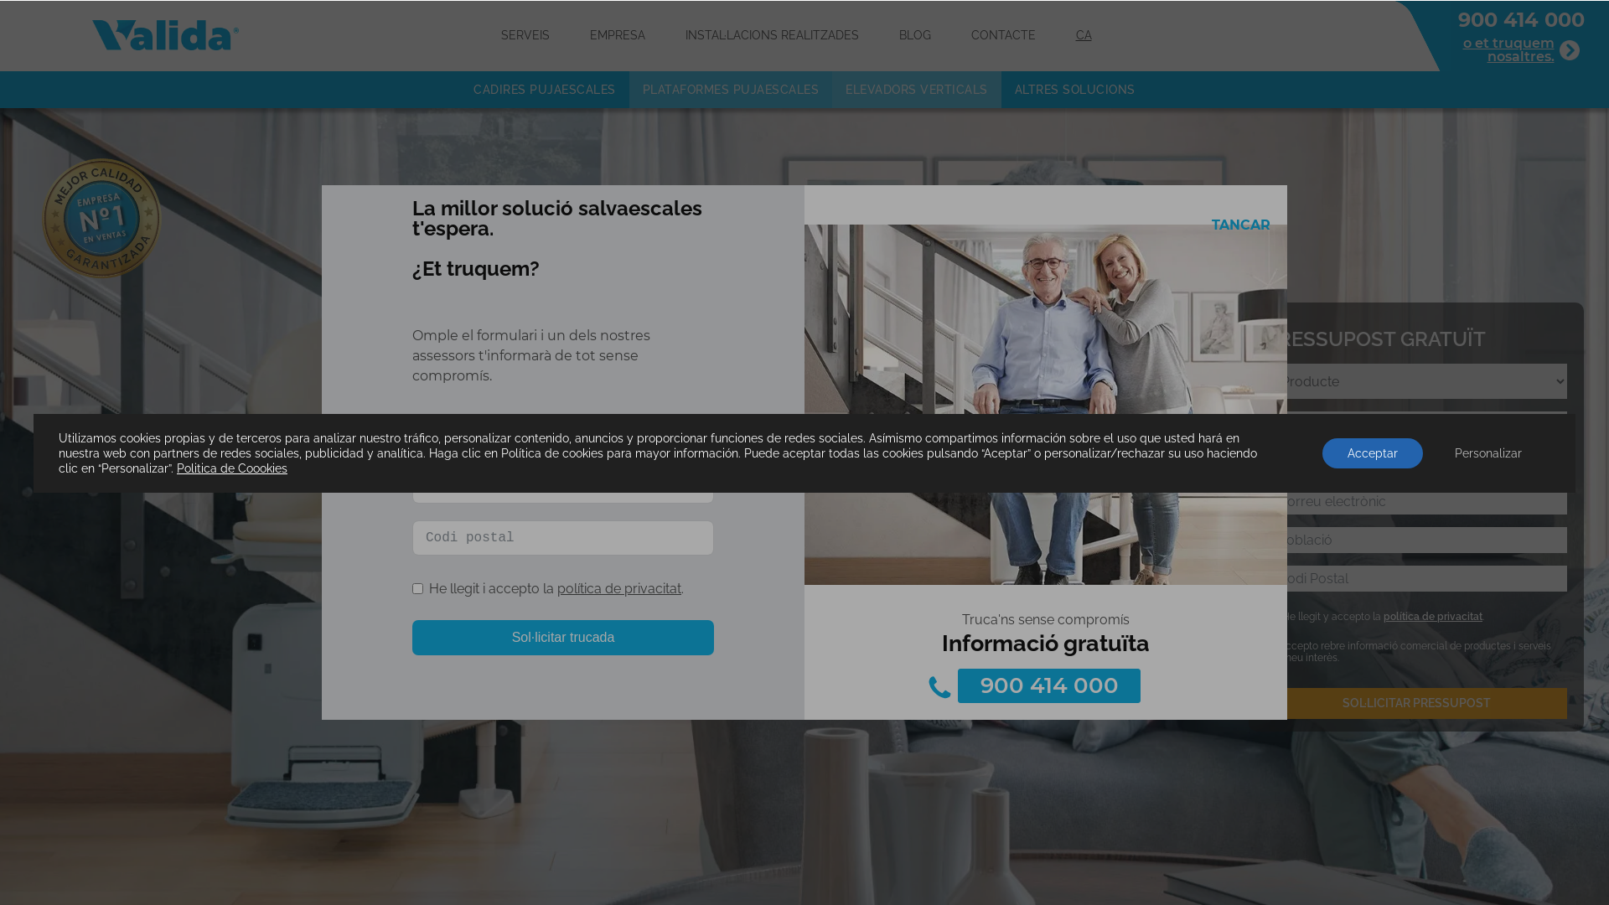  Describe the element at coordinates (1521, 20) in the screenshot. I see `900 414 000` at that location.